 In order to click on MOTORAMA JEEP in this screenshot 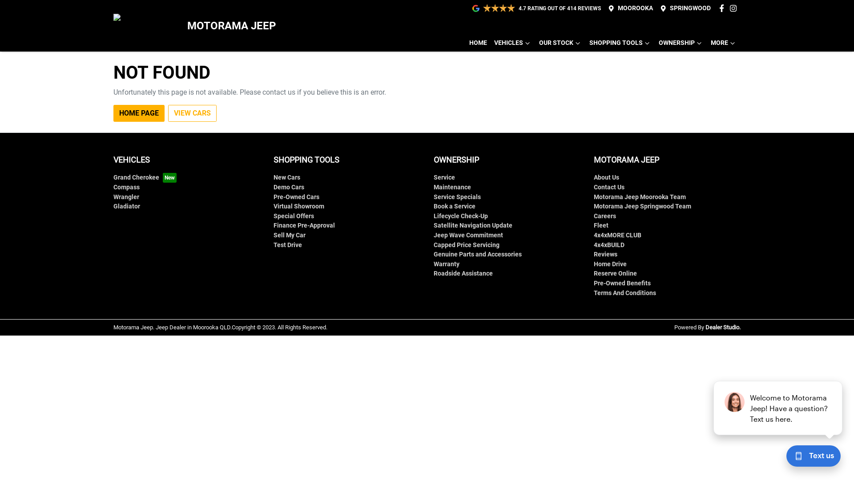, I will do `click(195, 26)`.